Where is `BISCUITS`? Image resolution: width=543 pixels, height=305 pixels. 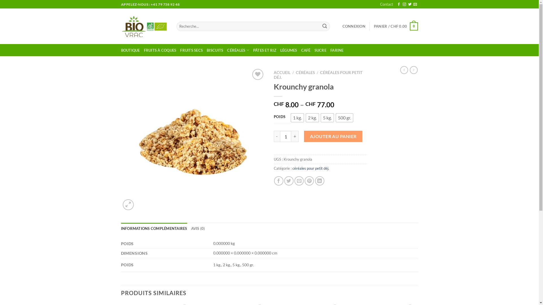 BISCUITS is located at coordinates (215, 50).